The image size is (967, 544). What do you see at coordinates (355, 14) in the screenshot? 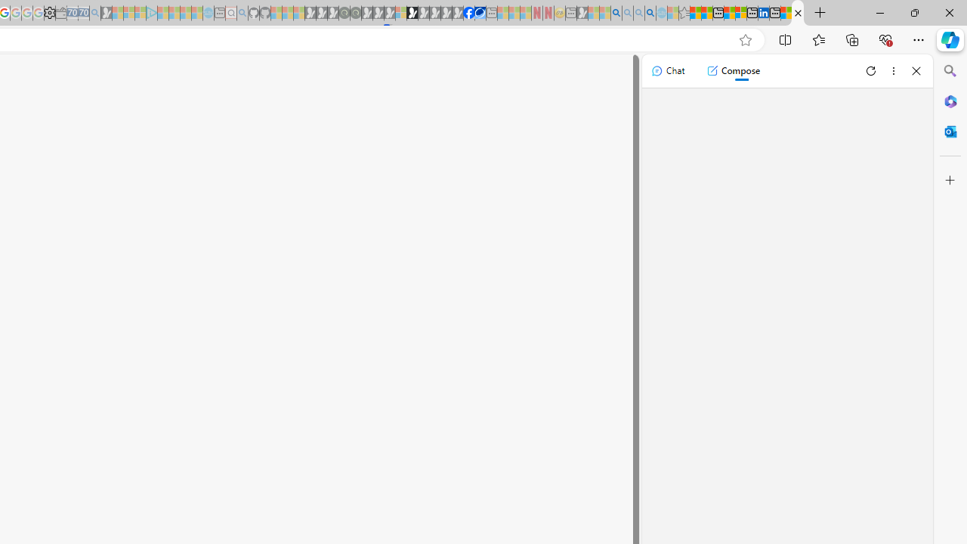
I see `Future Focus Report 2024 - Sleeping` at bounding box center [355, 14].